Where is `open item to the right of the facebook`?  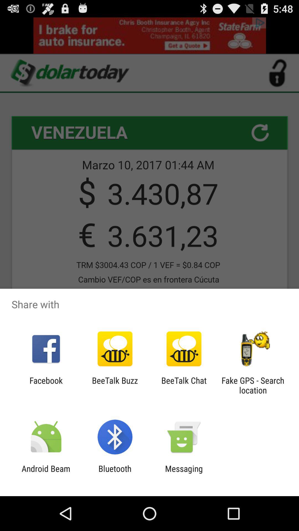 open item to the right of the facebook is located at coordinates (115, 385).